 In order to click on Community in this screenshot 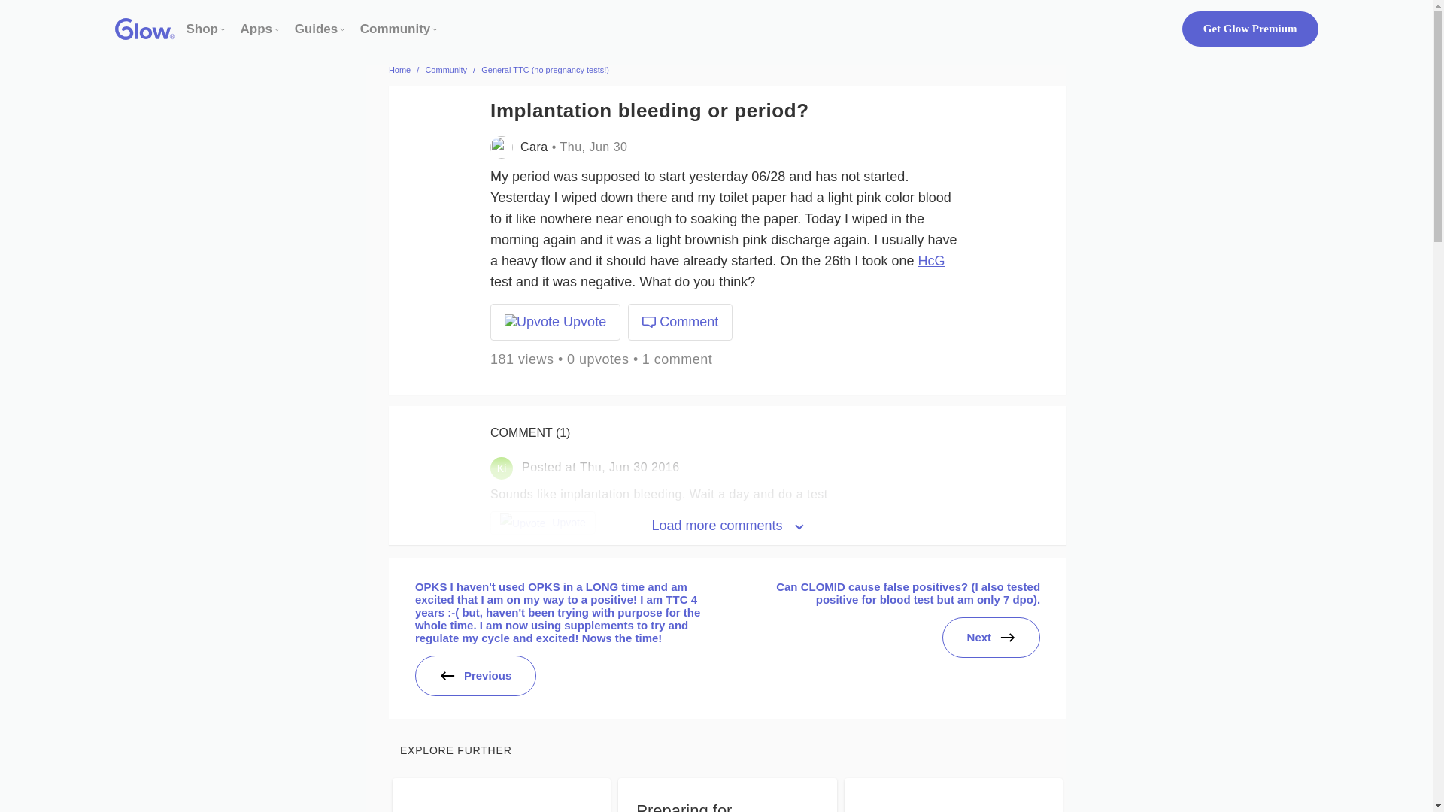, I will do `click(395, 29)`.